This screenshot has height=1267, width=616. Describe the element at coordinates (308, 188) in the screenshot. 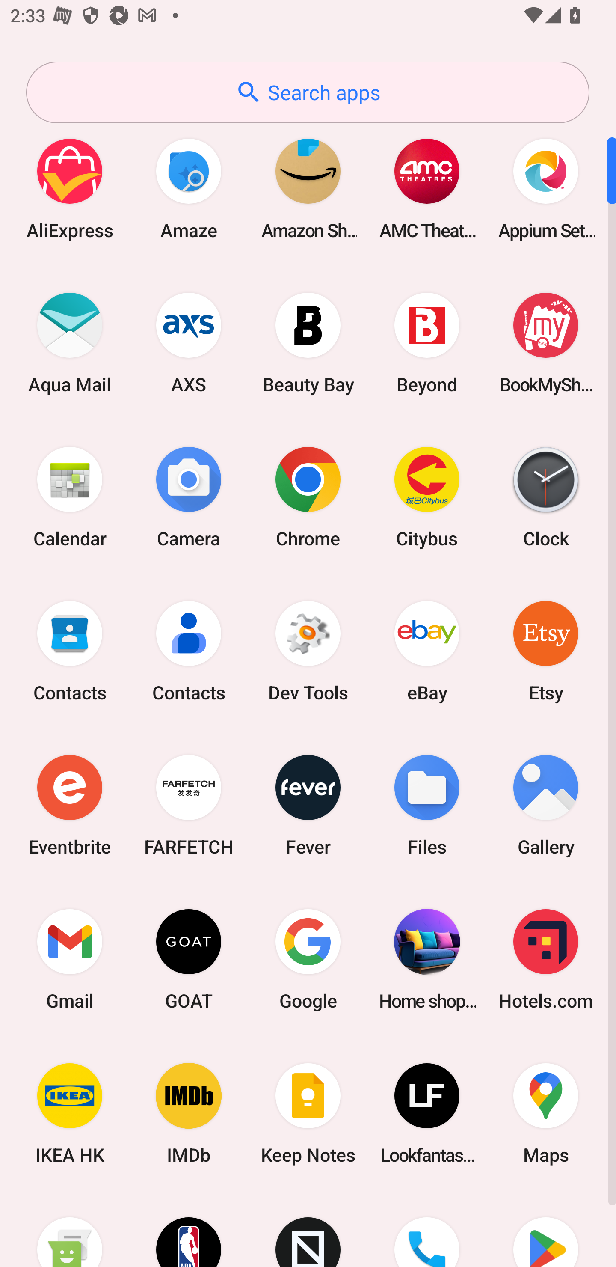

I see `Amazon Shopping` at that location.